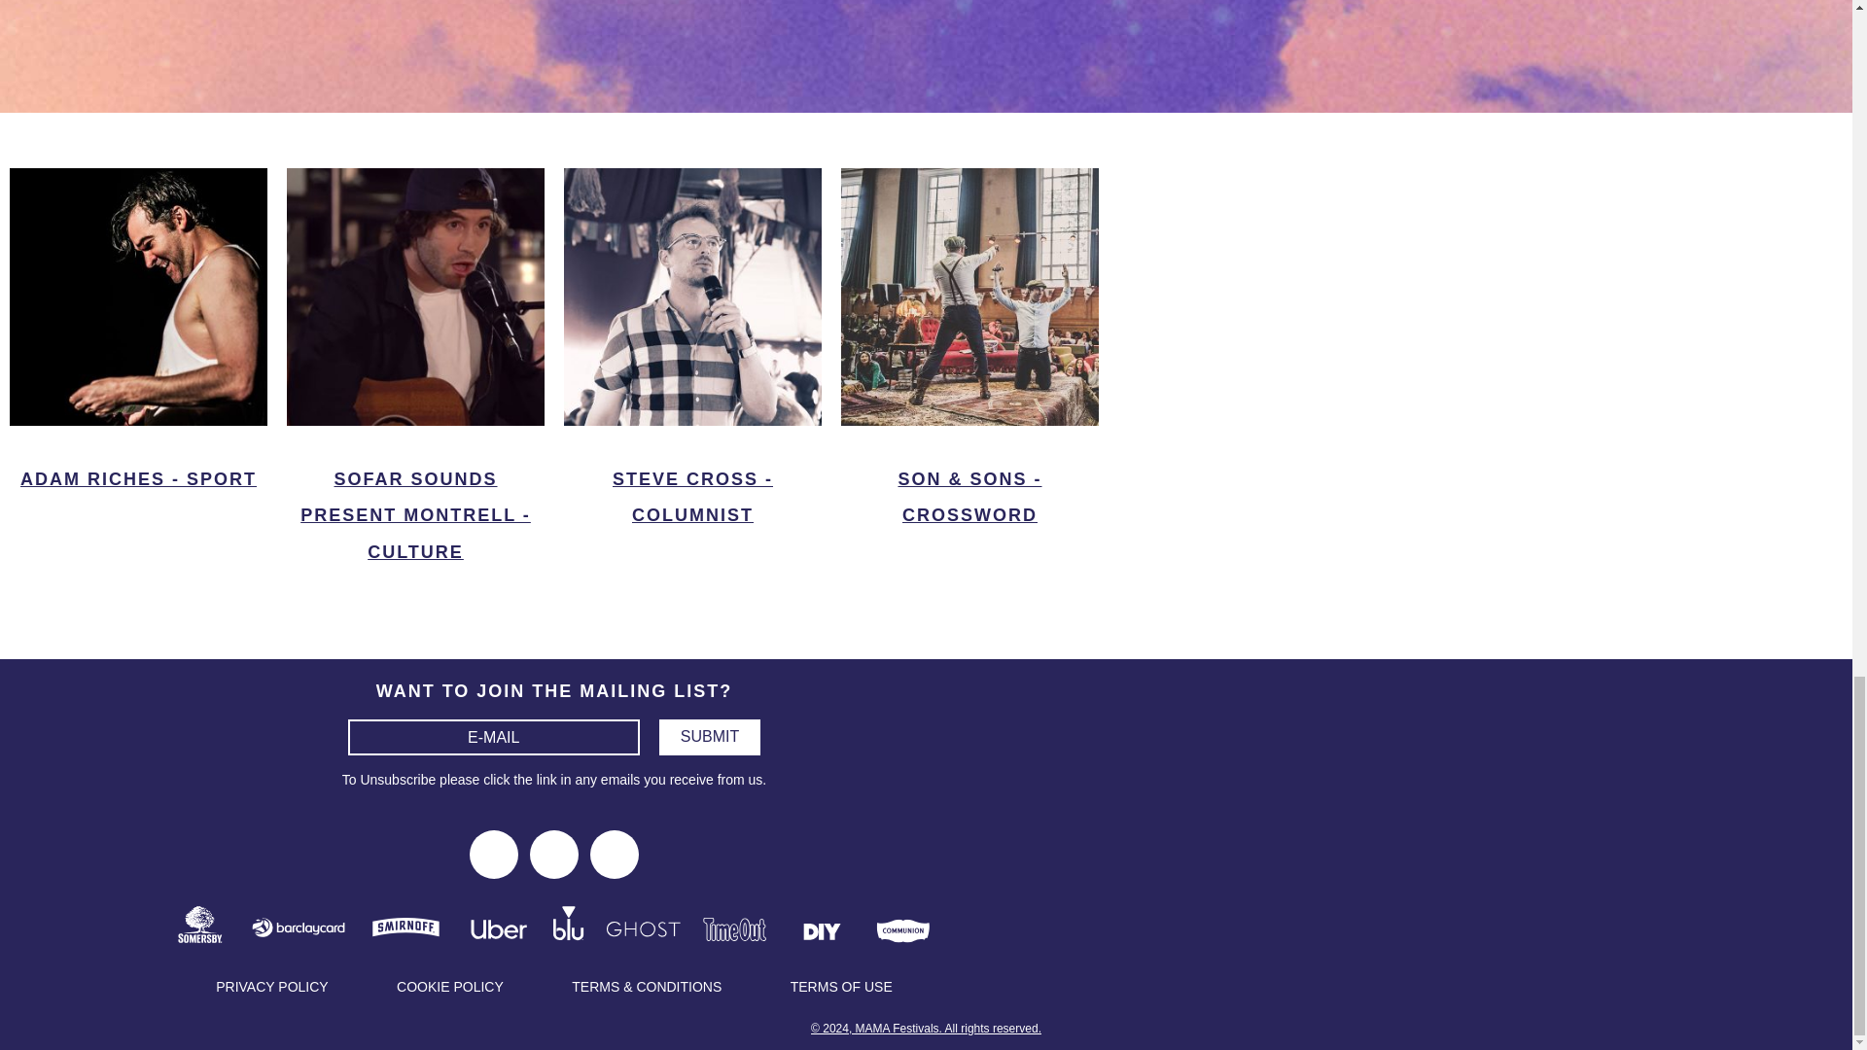 Image resolution: width=1867 pixels, height=1050 pixels. What do you see at coordinates (270, 986) in the screenshot?
I see `PRIVACY POLICY` at bounding box center [270, 986].